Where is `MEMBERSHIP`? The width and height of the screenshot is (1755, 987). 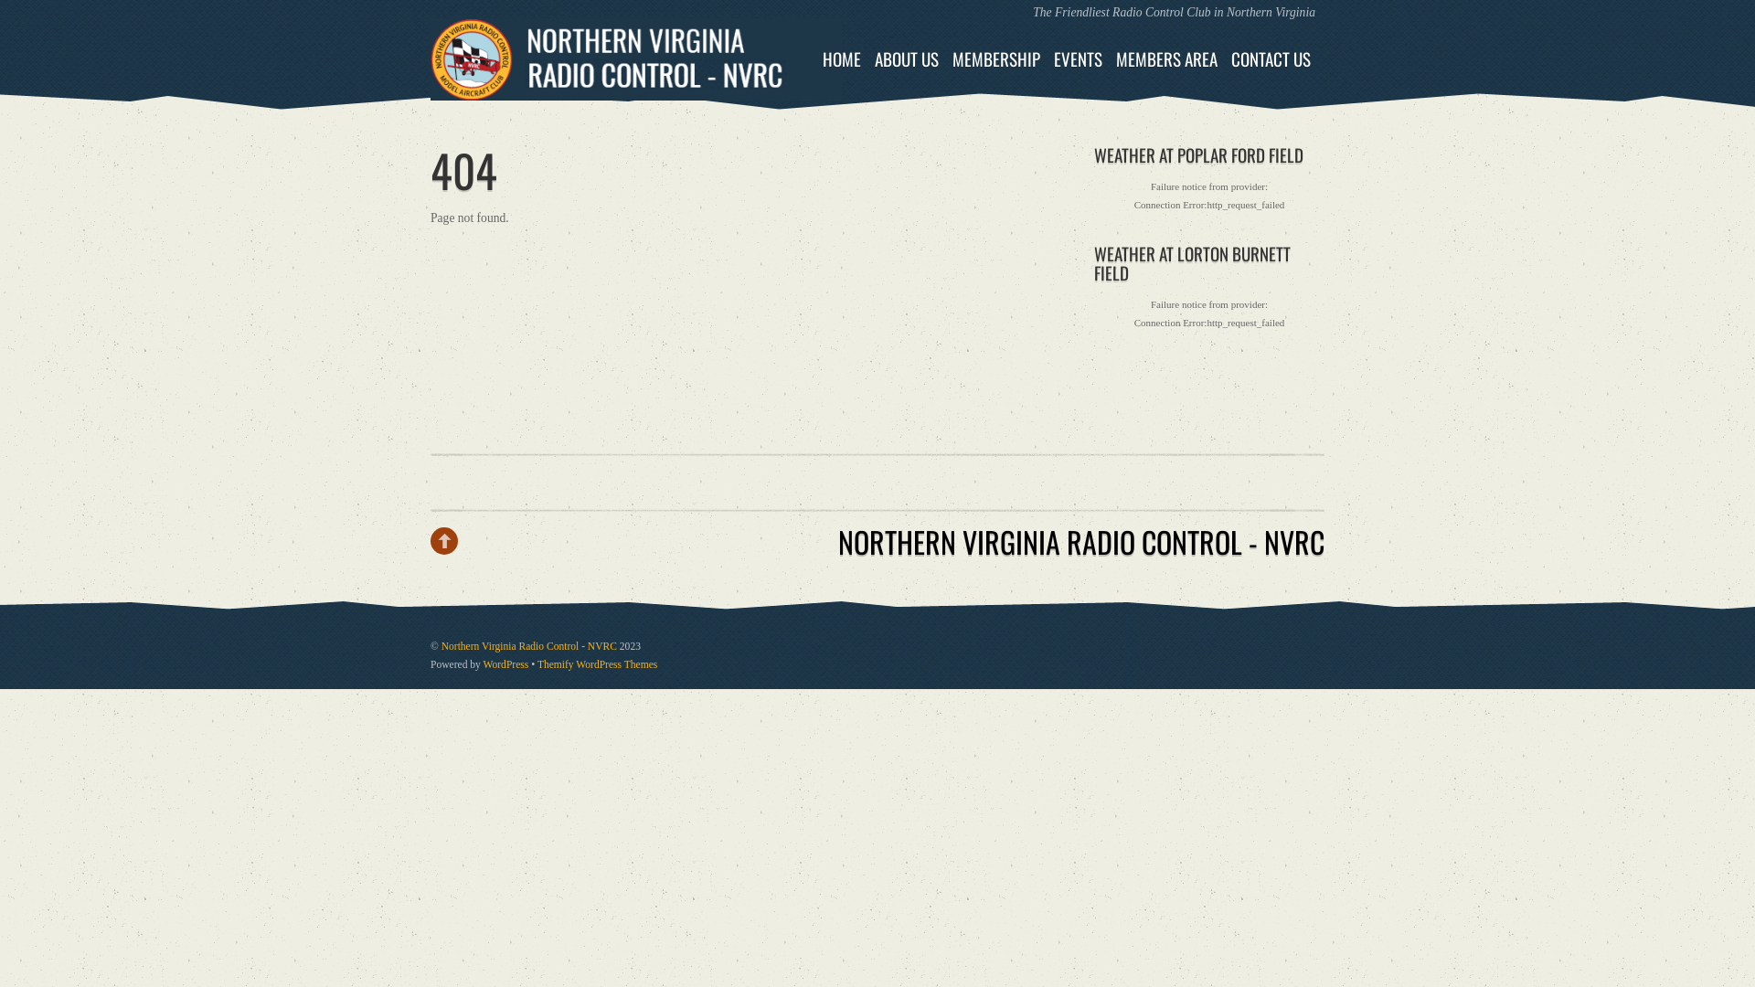
MEMBERSHIP is located at coordinates (996, 58).